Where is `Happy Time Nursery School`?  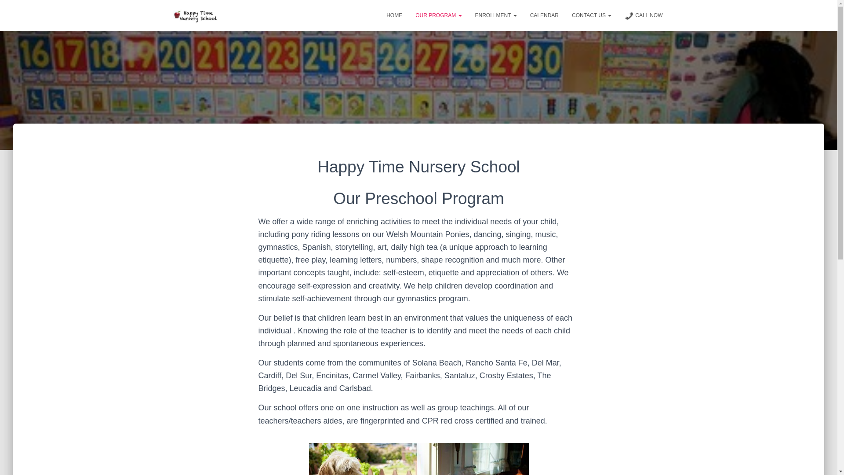 Happy Time Nursery School is located at coordinates (196, 15).